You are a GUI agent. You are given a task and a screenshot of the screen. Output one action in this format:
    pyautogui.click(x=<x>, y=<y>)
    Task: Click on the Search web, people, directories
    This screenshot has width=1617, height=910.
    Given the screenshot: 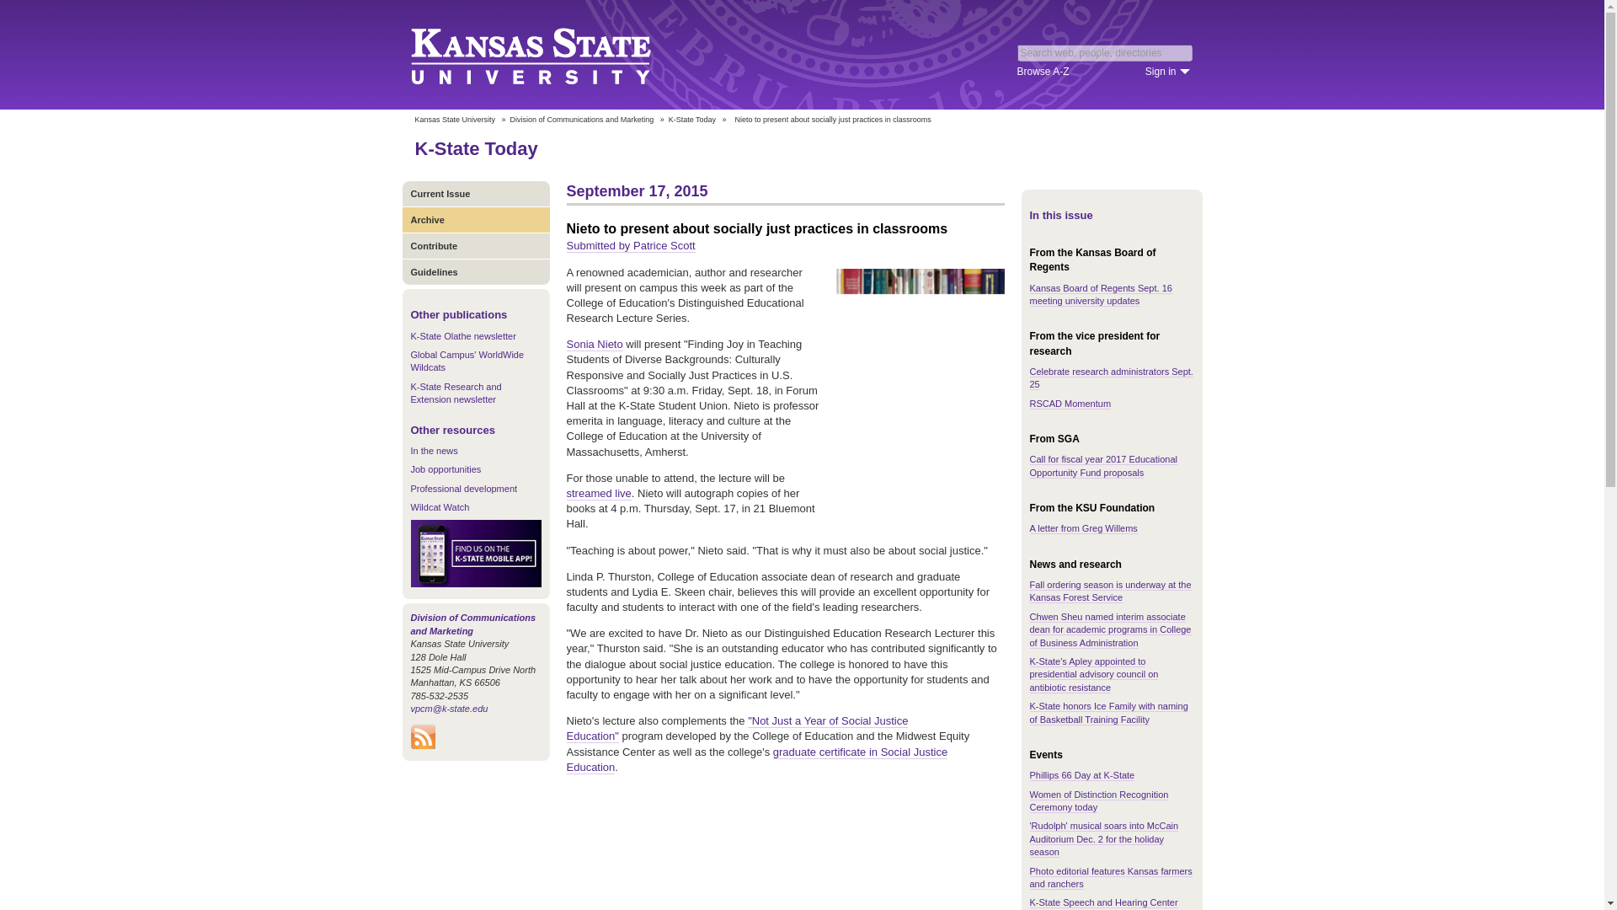 What is the action you would take?
    pyautogui.click(x=1105, y=52)
    